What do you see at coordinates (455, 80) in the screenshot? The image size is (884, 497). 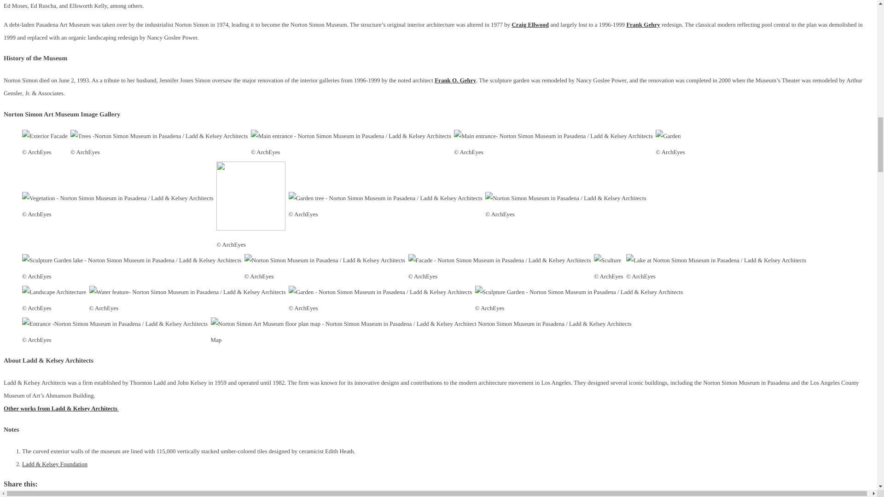 I see `Frank O. Gehry` at bounding box center [455, 80].